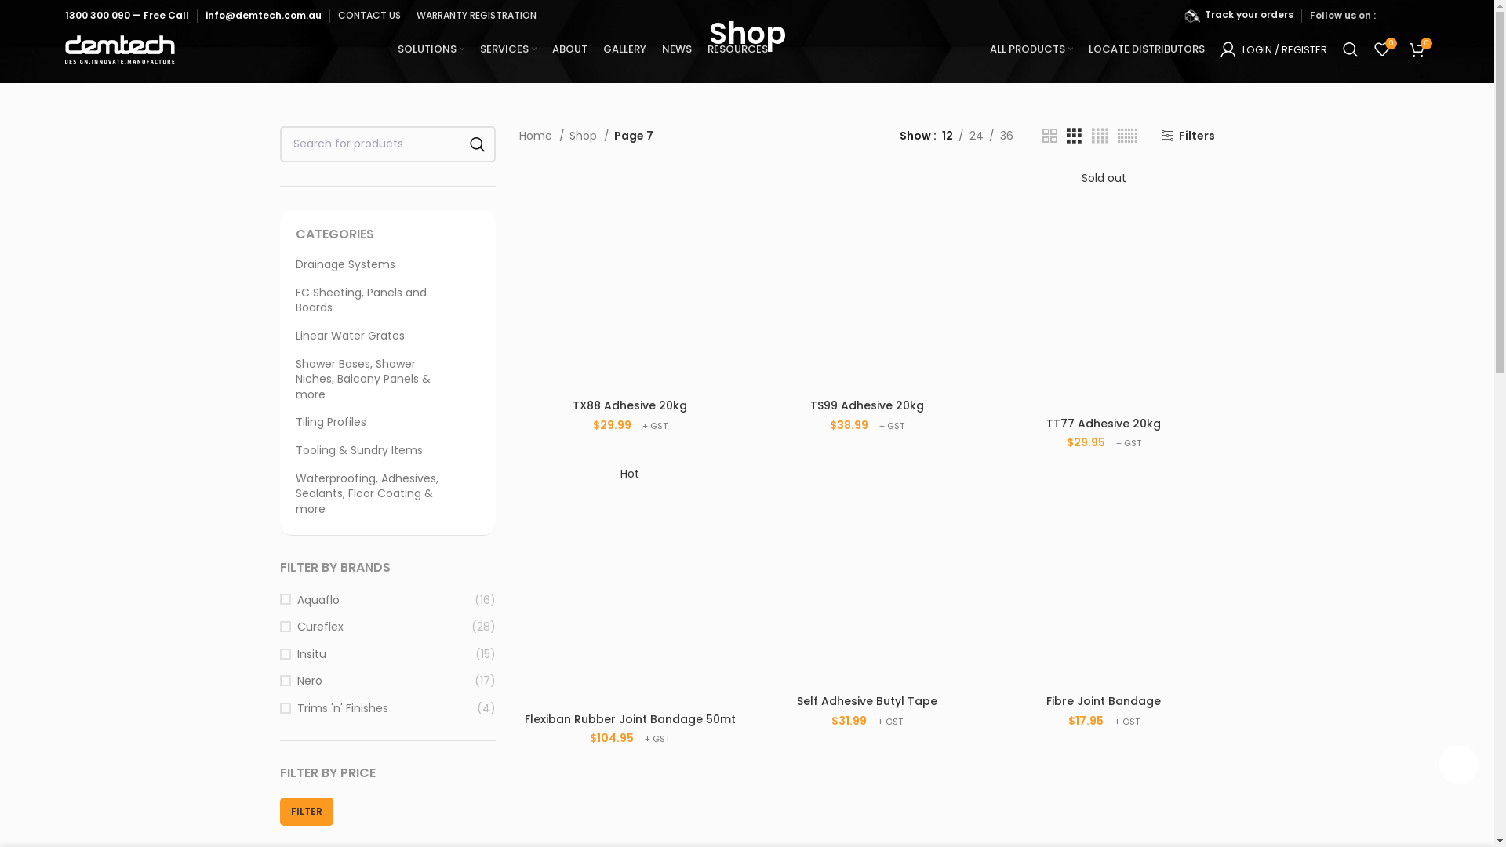  I want to click on NEWS, so click(677, 49).